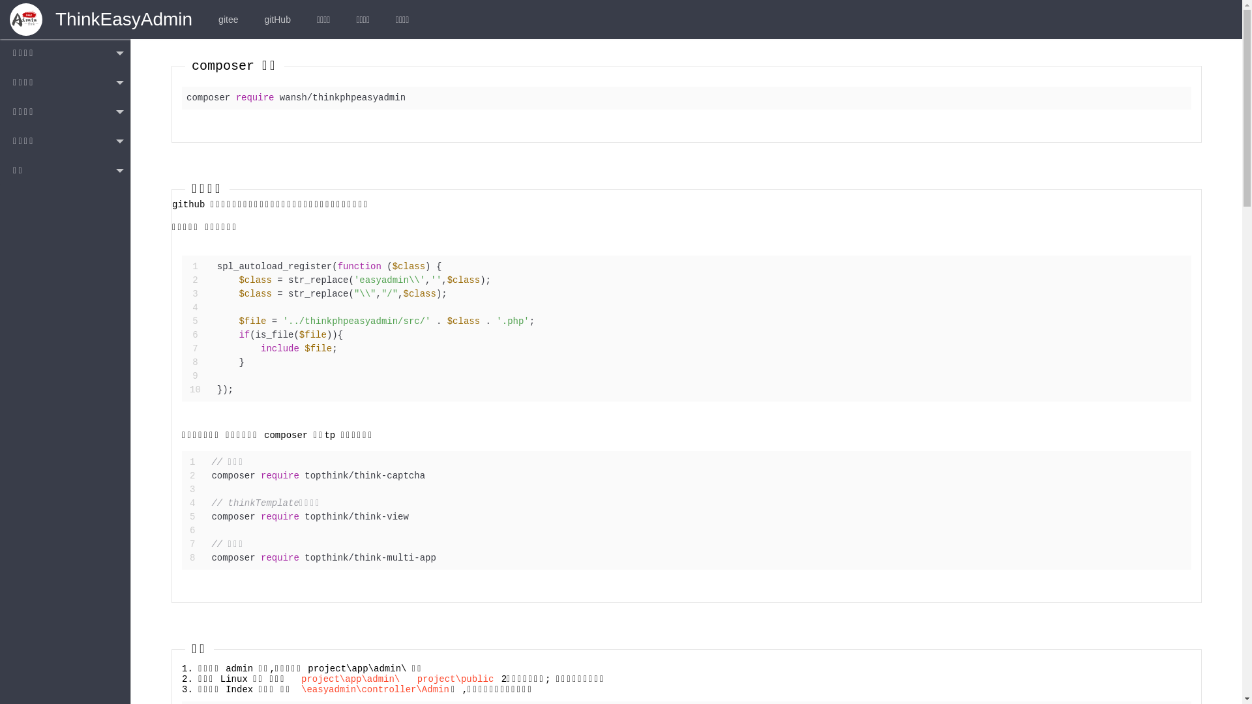 This screenshot has width=1252, height=704. Describe the element at coordinates (124, 20) in the screenshot. I see `ThinkEasyAdmin` at that location.